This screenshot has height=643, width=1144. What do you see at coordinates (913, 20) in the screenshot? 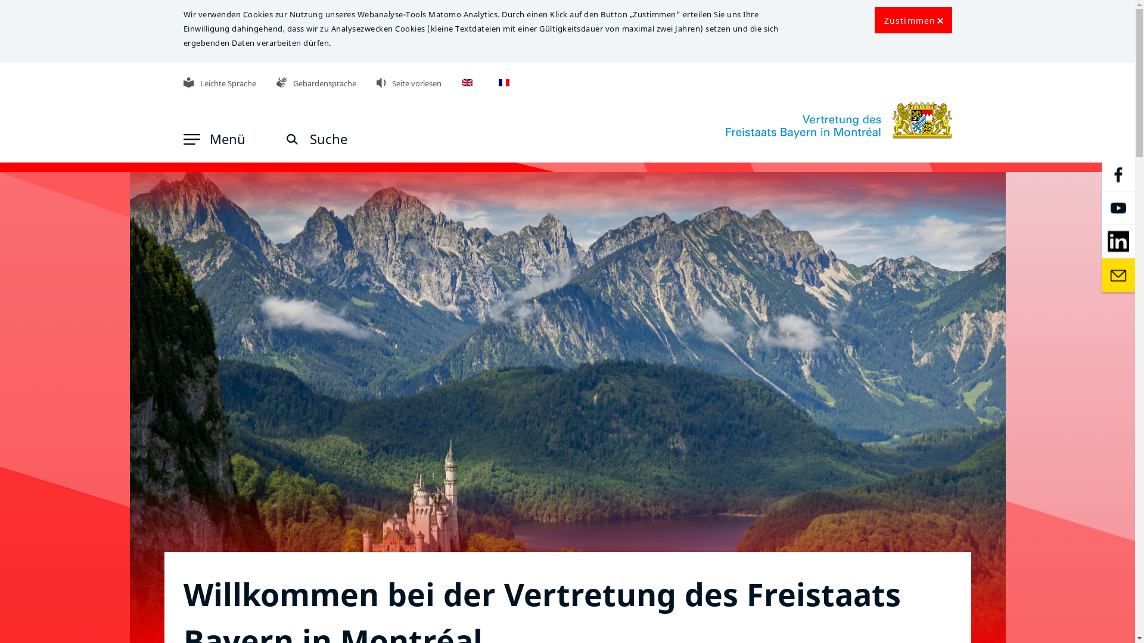
I see `Zustimmen` at bounding box center [913, 20].